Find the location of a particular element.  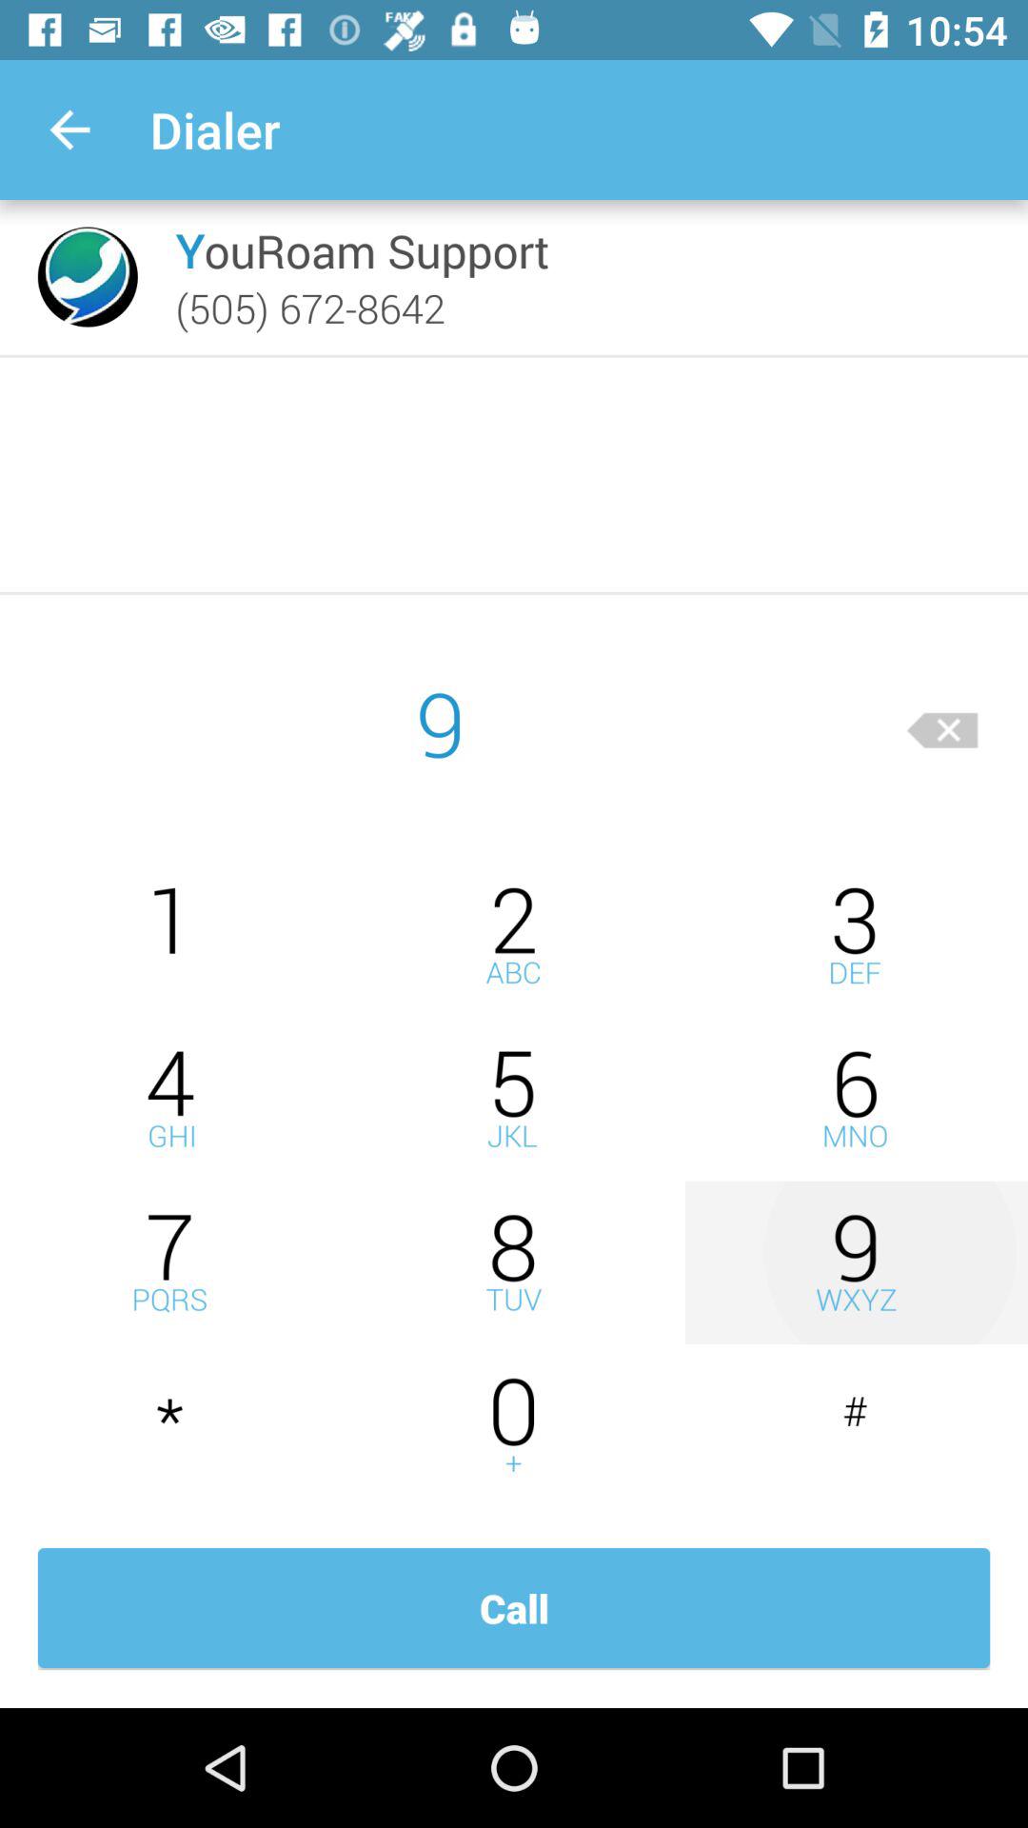

click number two is located at coordinates (514, 935).